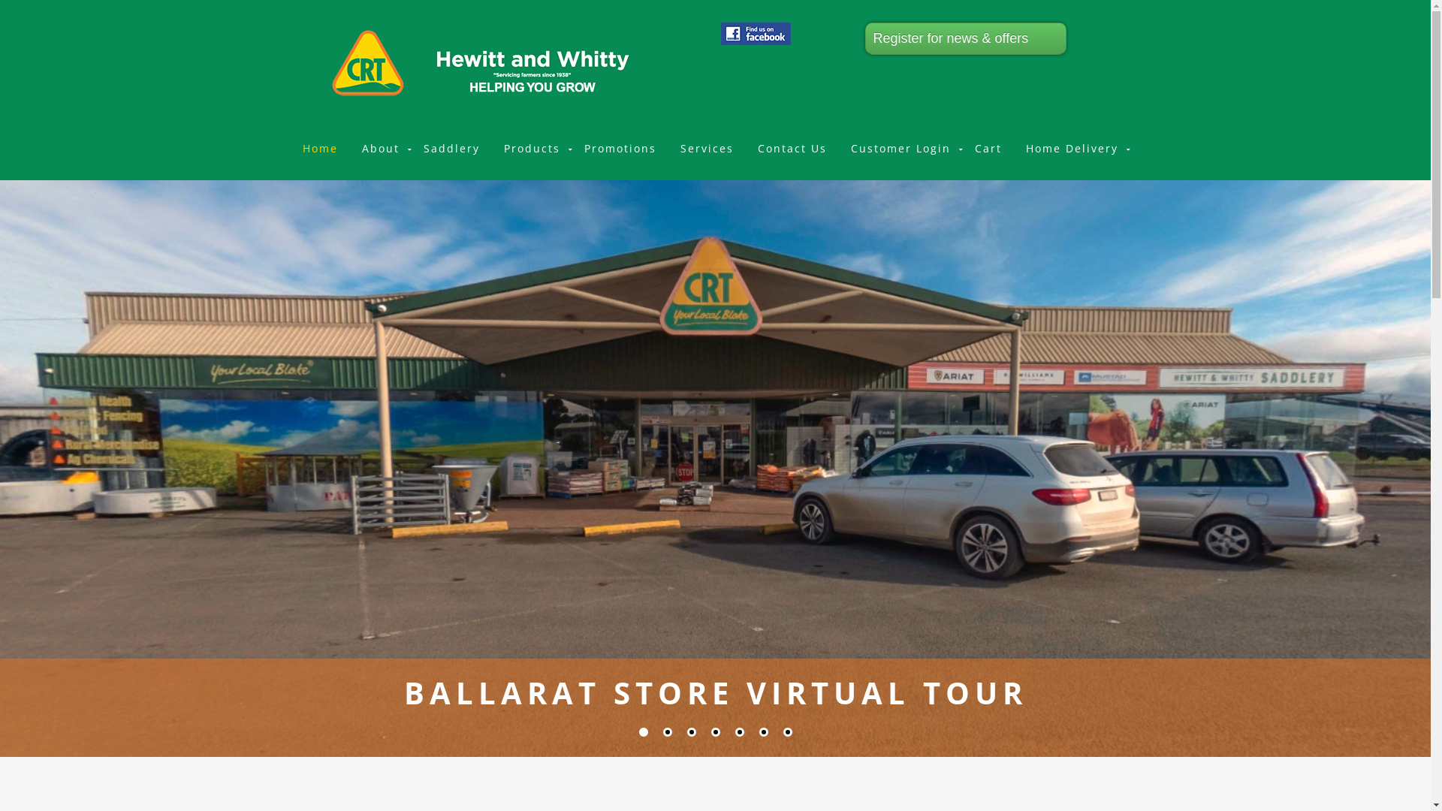 This screenshot has height=811, width=1442. I want to click on Cart, so click(988, 149).